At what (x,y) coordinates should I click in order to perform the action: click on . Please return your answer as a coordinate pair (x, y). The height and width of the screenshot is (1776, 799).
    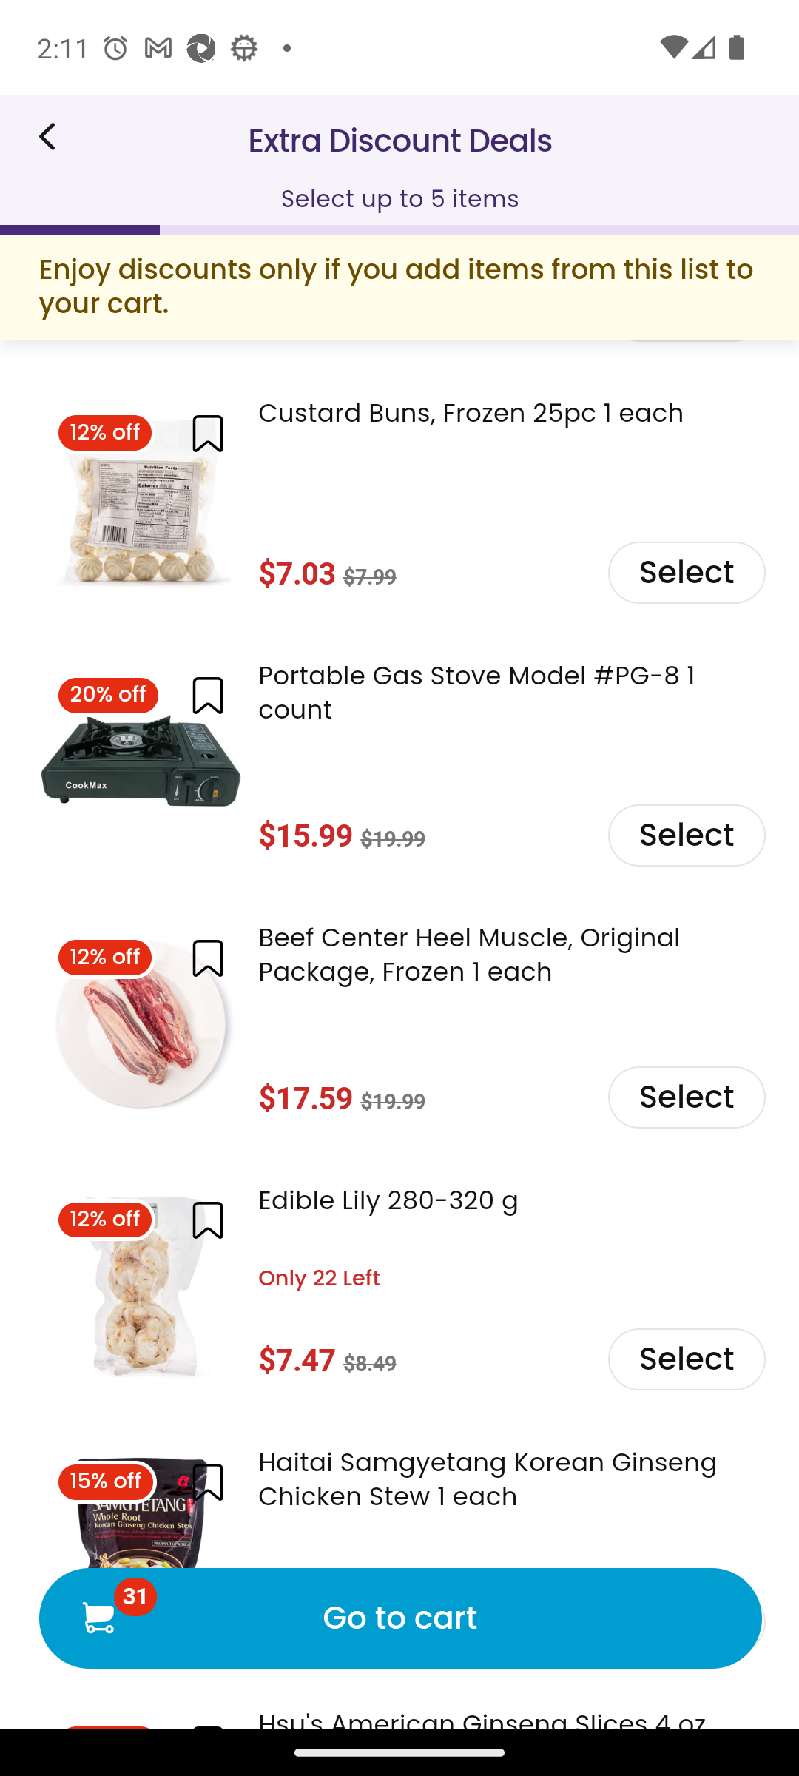
    Looking at the image, I should click on (207, 432).